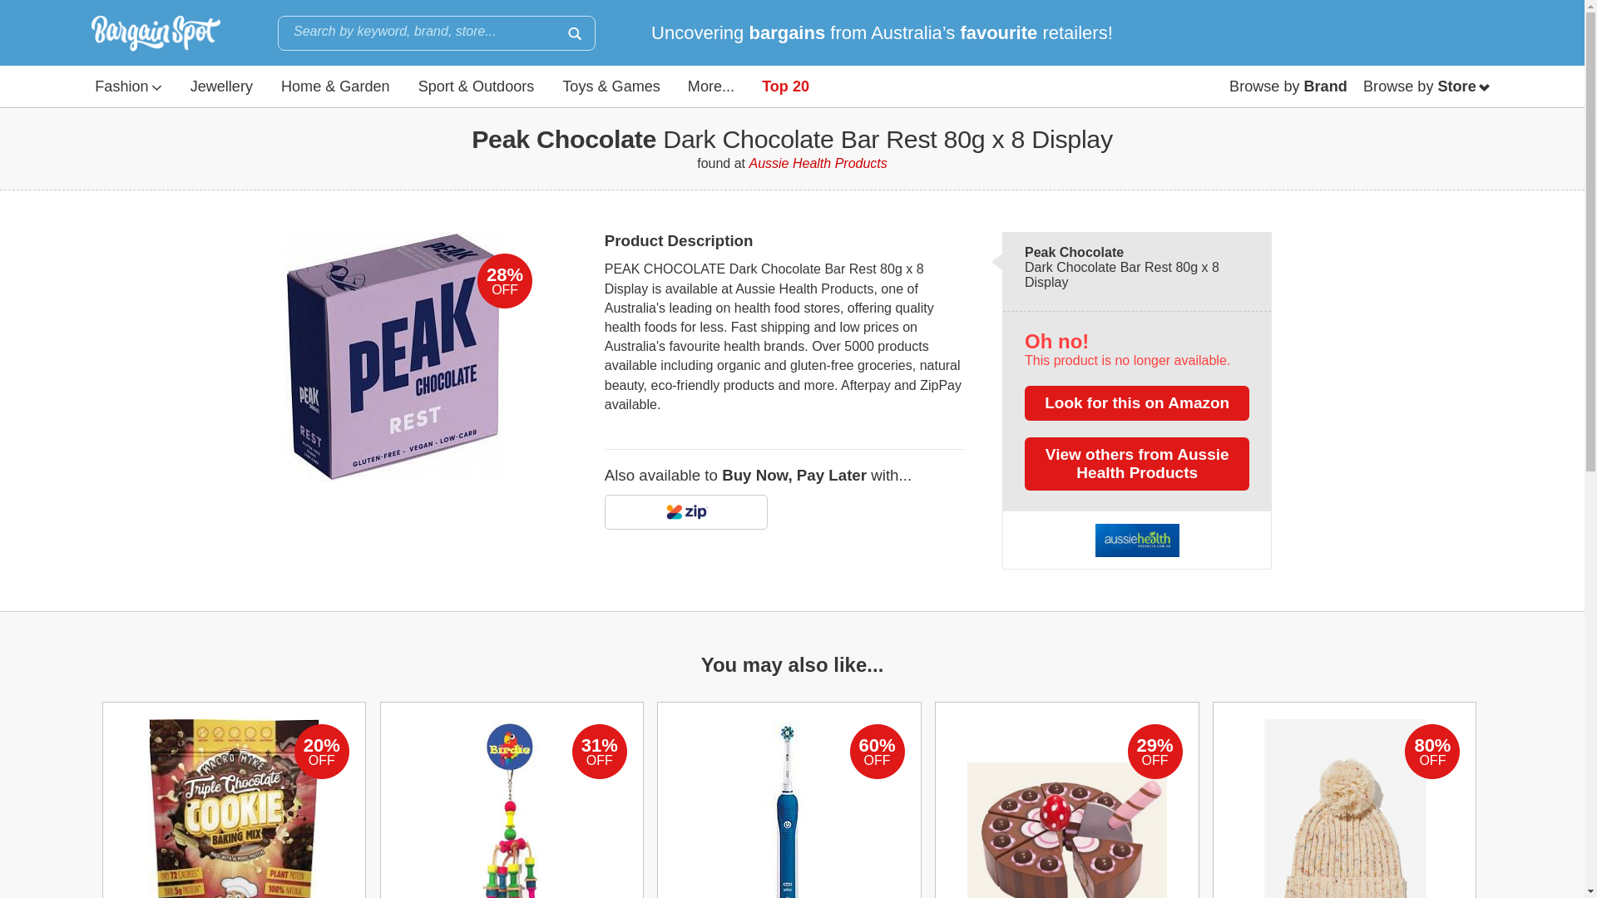  What do you see at coordinates (785, 86) in the screenshot?
I see `Top 20` at bounding box center [785, 86].